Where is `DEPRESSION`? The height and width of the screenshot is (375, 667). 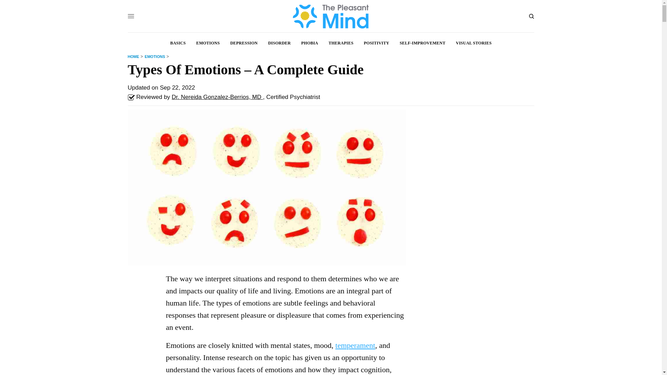 DEPRESSION is located at coordinates (244, 43).